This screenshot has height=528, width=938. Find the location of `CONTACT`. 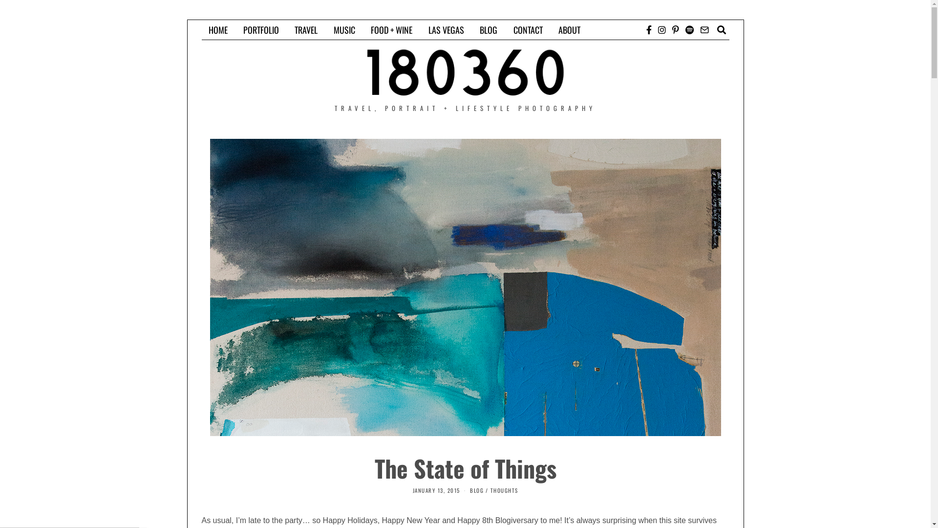

CONTACT is located at coordinates (528, 30).